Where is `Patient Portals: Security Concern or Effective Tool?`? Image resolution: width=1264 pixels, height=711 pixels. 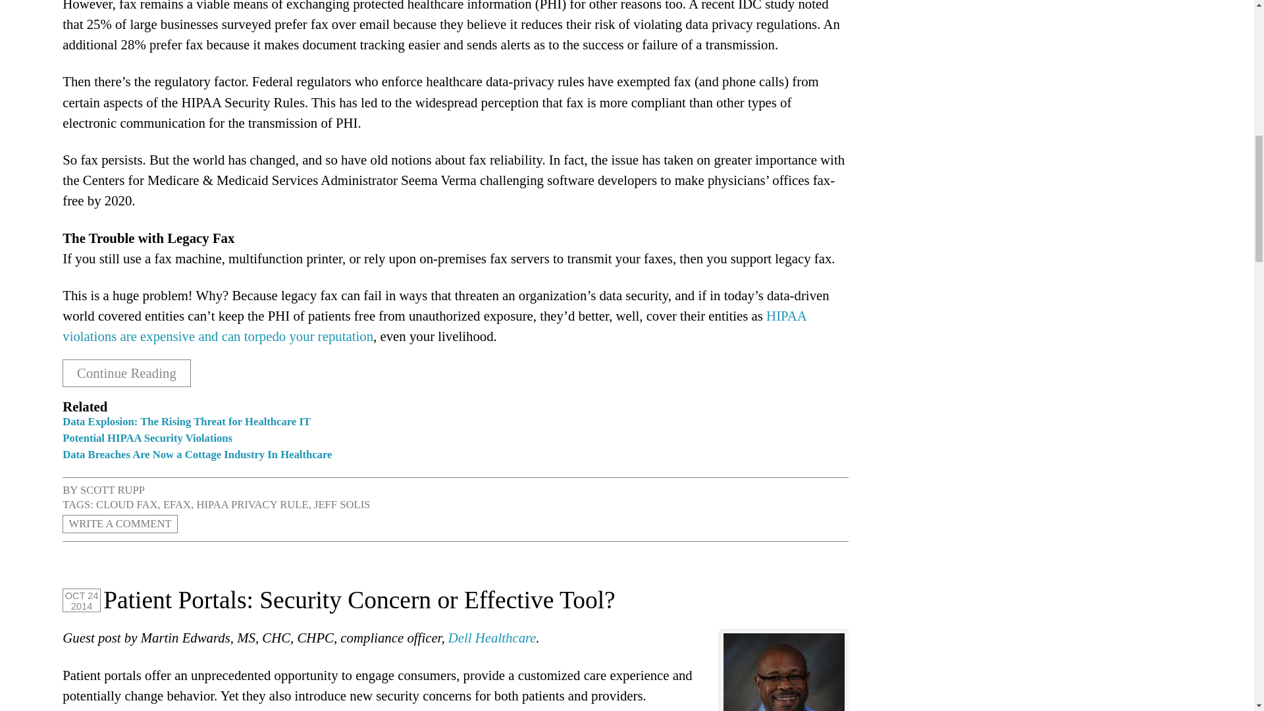 Patient Portals: Security Concern or Effective Tool? is located at coordinates (359, 600).